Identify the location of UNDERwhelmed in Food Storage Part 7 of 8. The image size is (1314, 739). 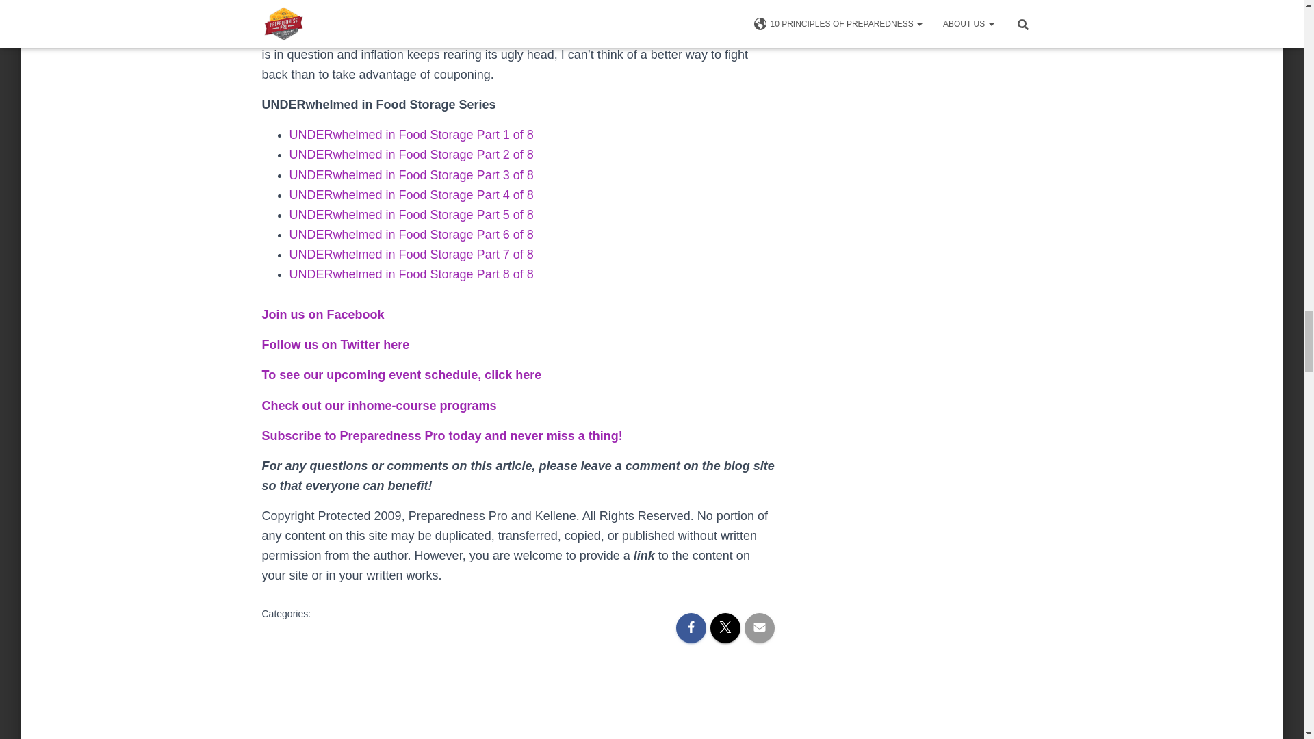
(411, 255).